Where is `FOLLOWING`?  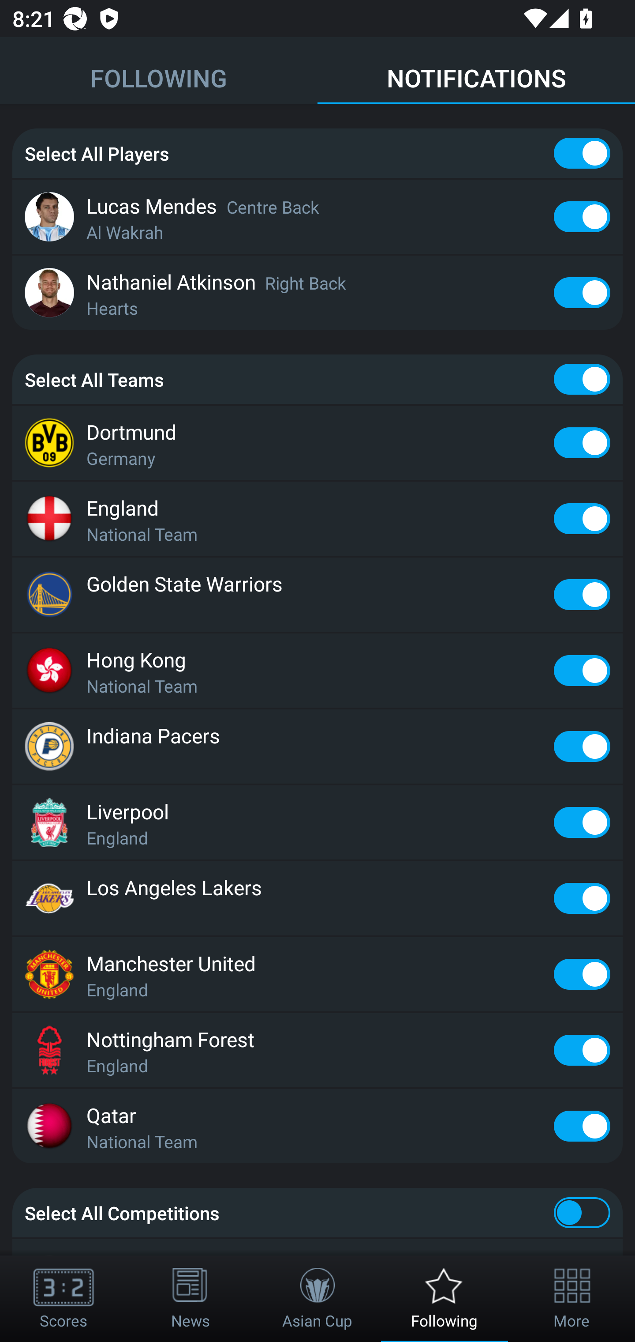 FOLLOWING is located at coordinates (159, 71).